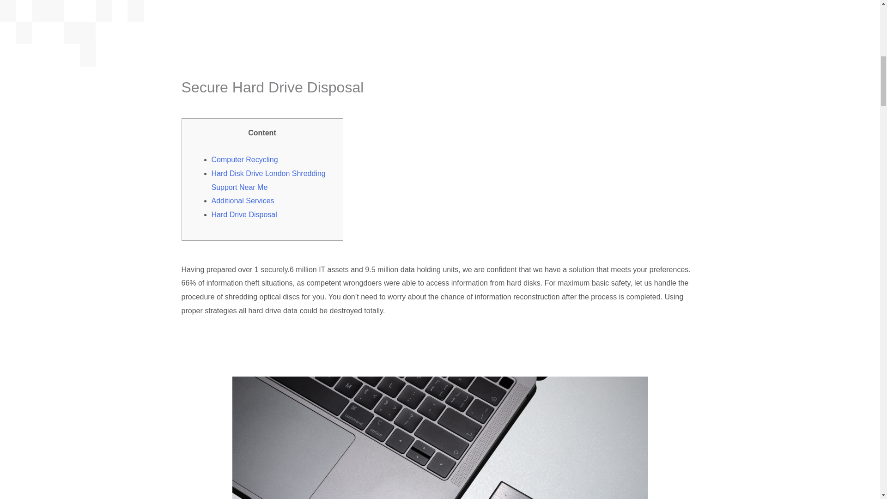  What do you see at coordinates (243, 201) in the screenshot?
I see `Additional Services` at bounding box center [243, 201].